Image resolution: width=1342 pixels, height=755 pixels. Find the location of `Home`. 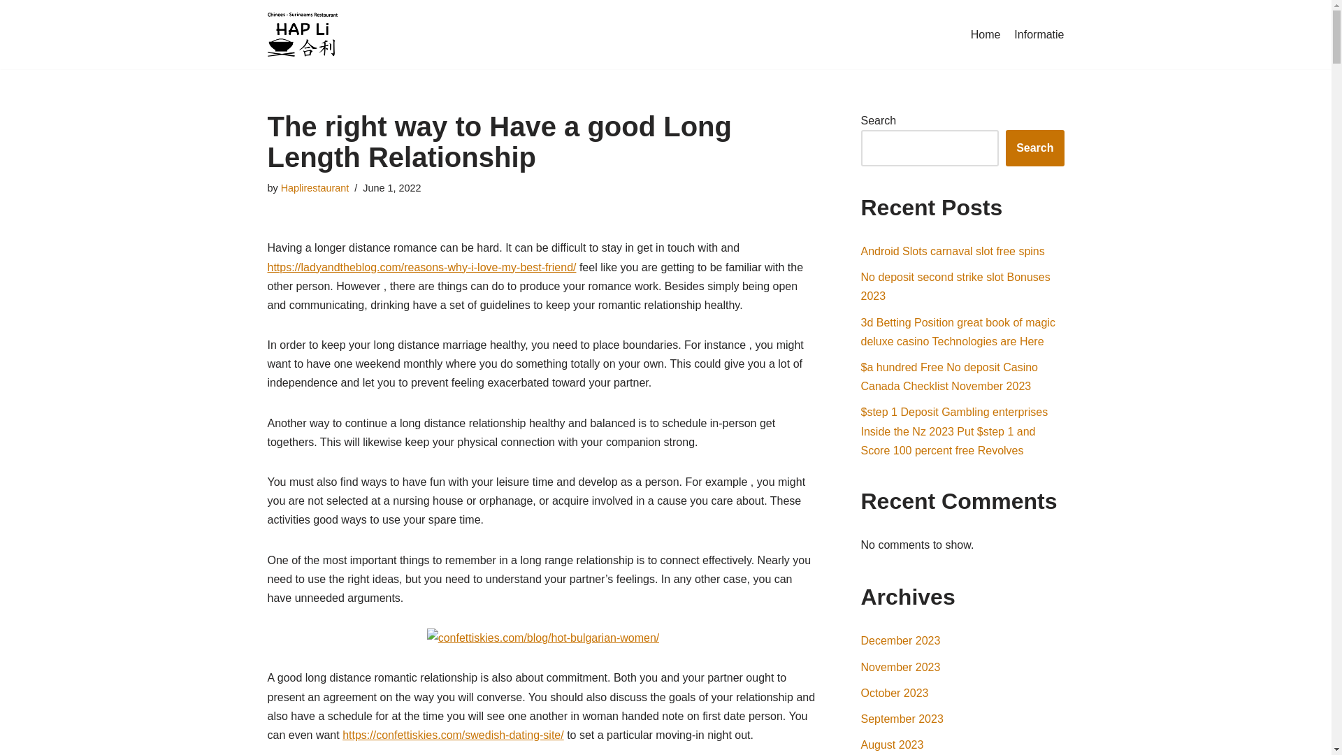

Home is located at coordinates (986, 34).